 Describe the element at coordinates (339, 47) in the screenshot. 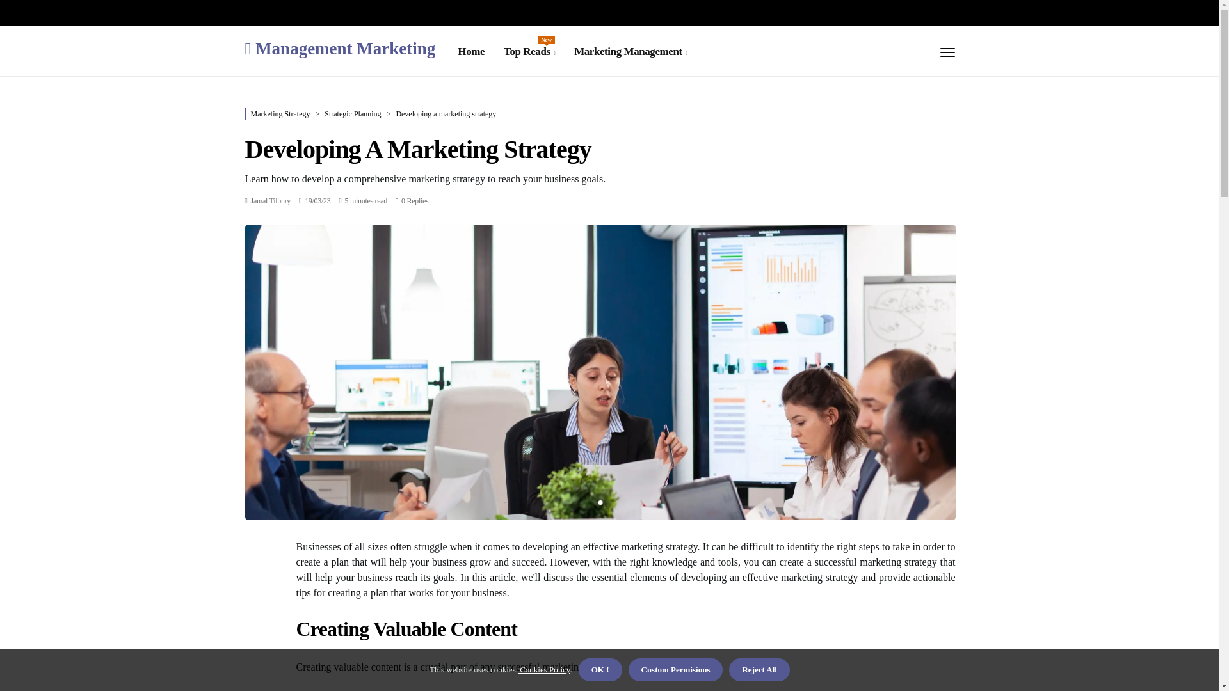

I see `Management Marketing` at that location.